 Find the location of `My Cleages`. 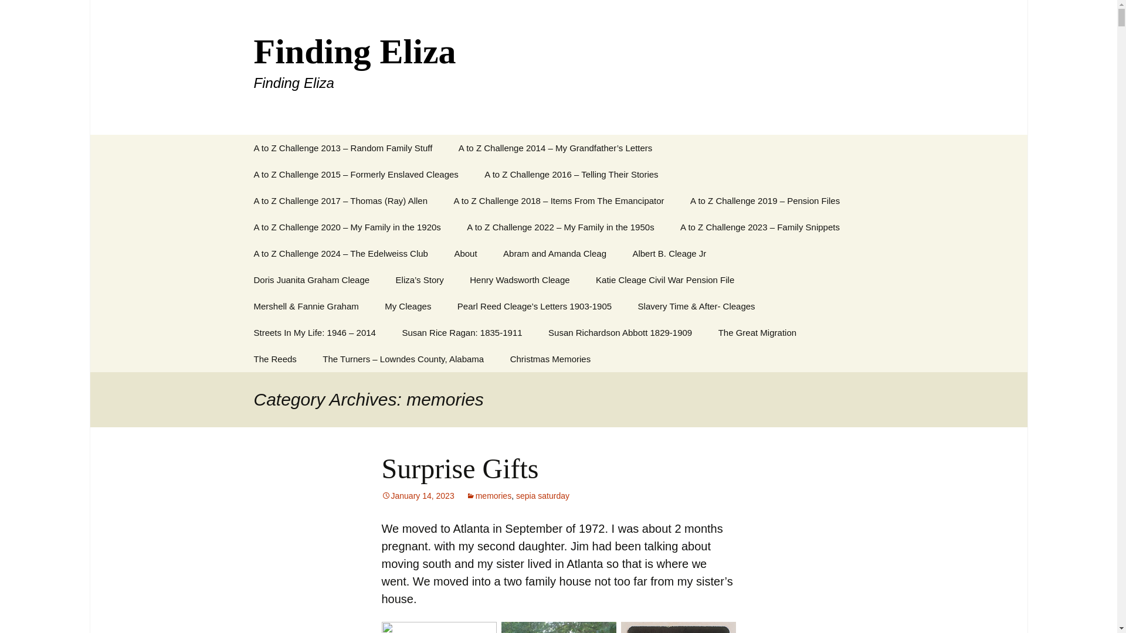

My Cleages is located at coordinates (418, 496).